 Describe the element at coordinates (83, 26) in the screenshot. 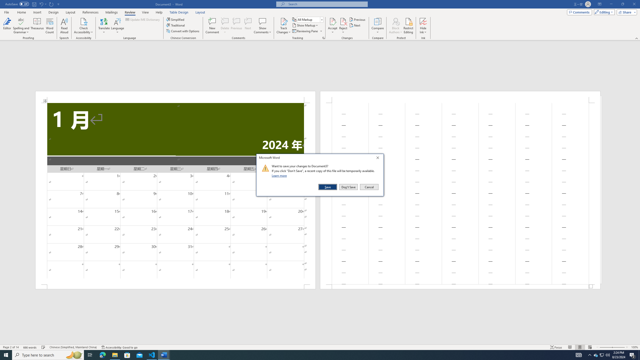

I see `Check Accessibility` at that location.